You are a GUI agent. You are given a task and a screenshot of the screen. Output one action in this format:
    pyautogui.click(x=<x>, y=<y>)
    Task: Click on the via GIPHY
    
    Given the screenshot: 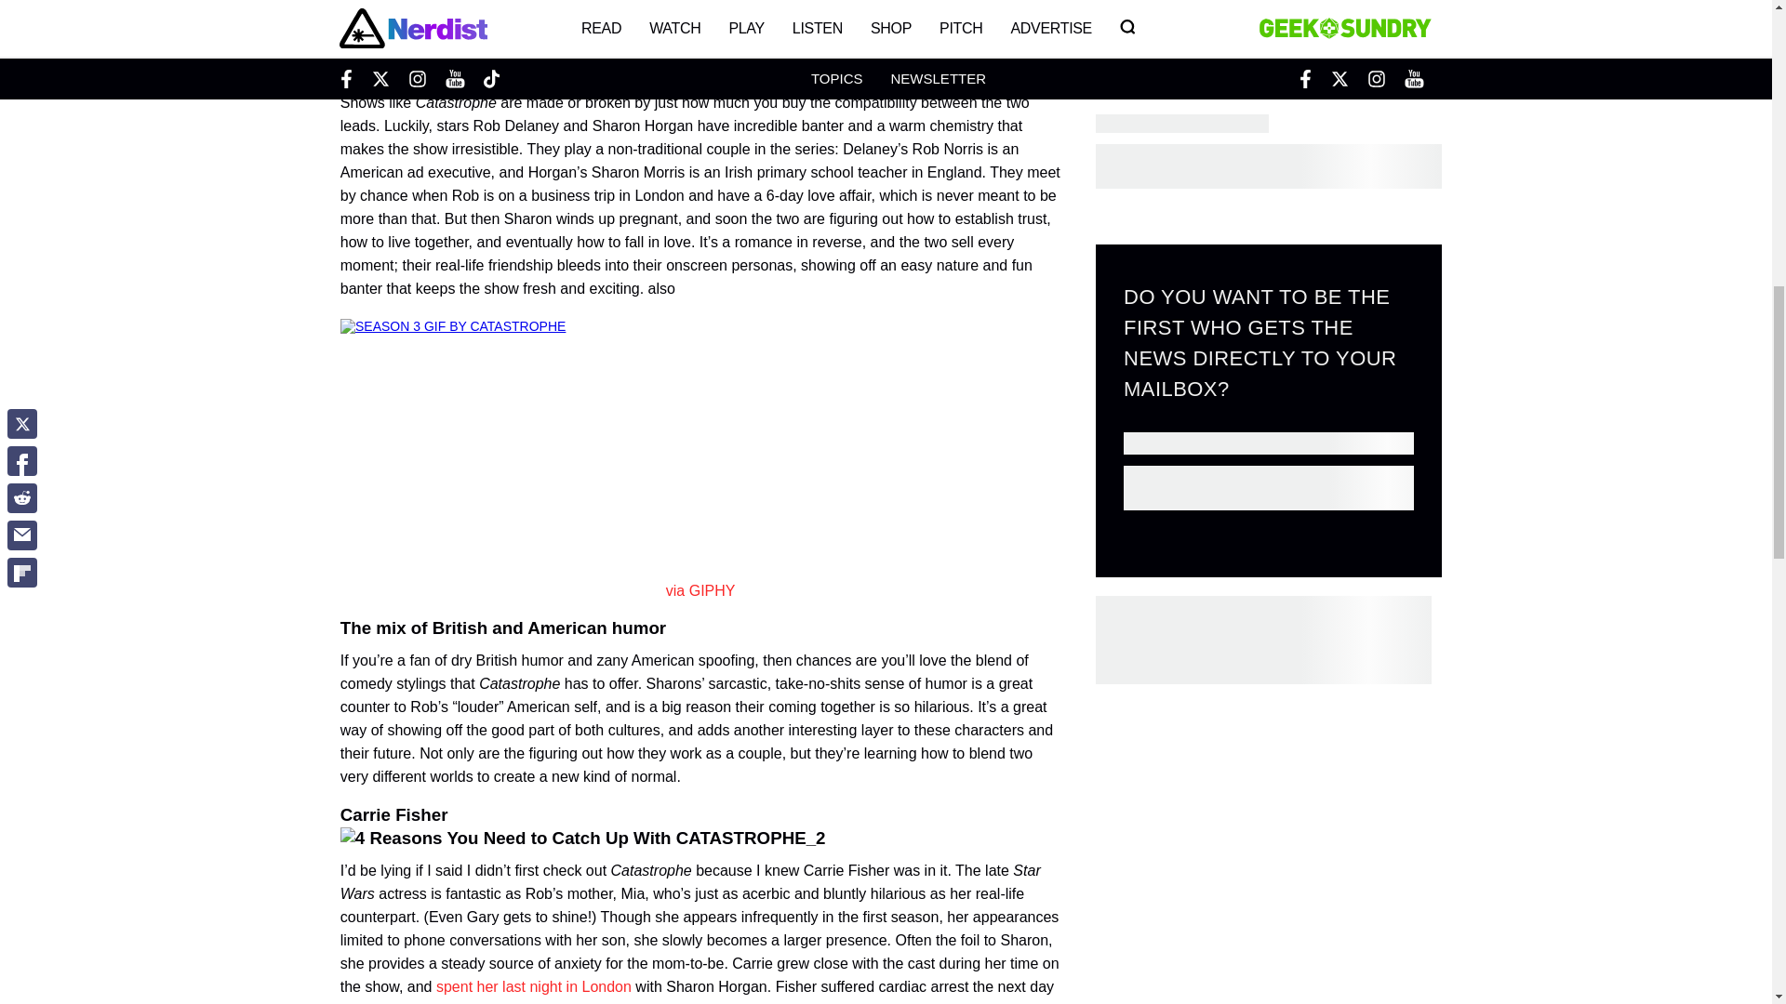 What is the action you would take?
    pyautogui.click(x=701, y=590)
    